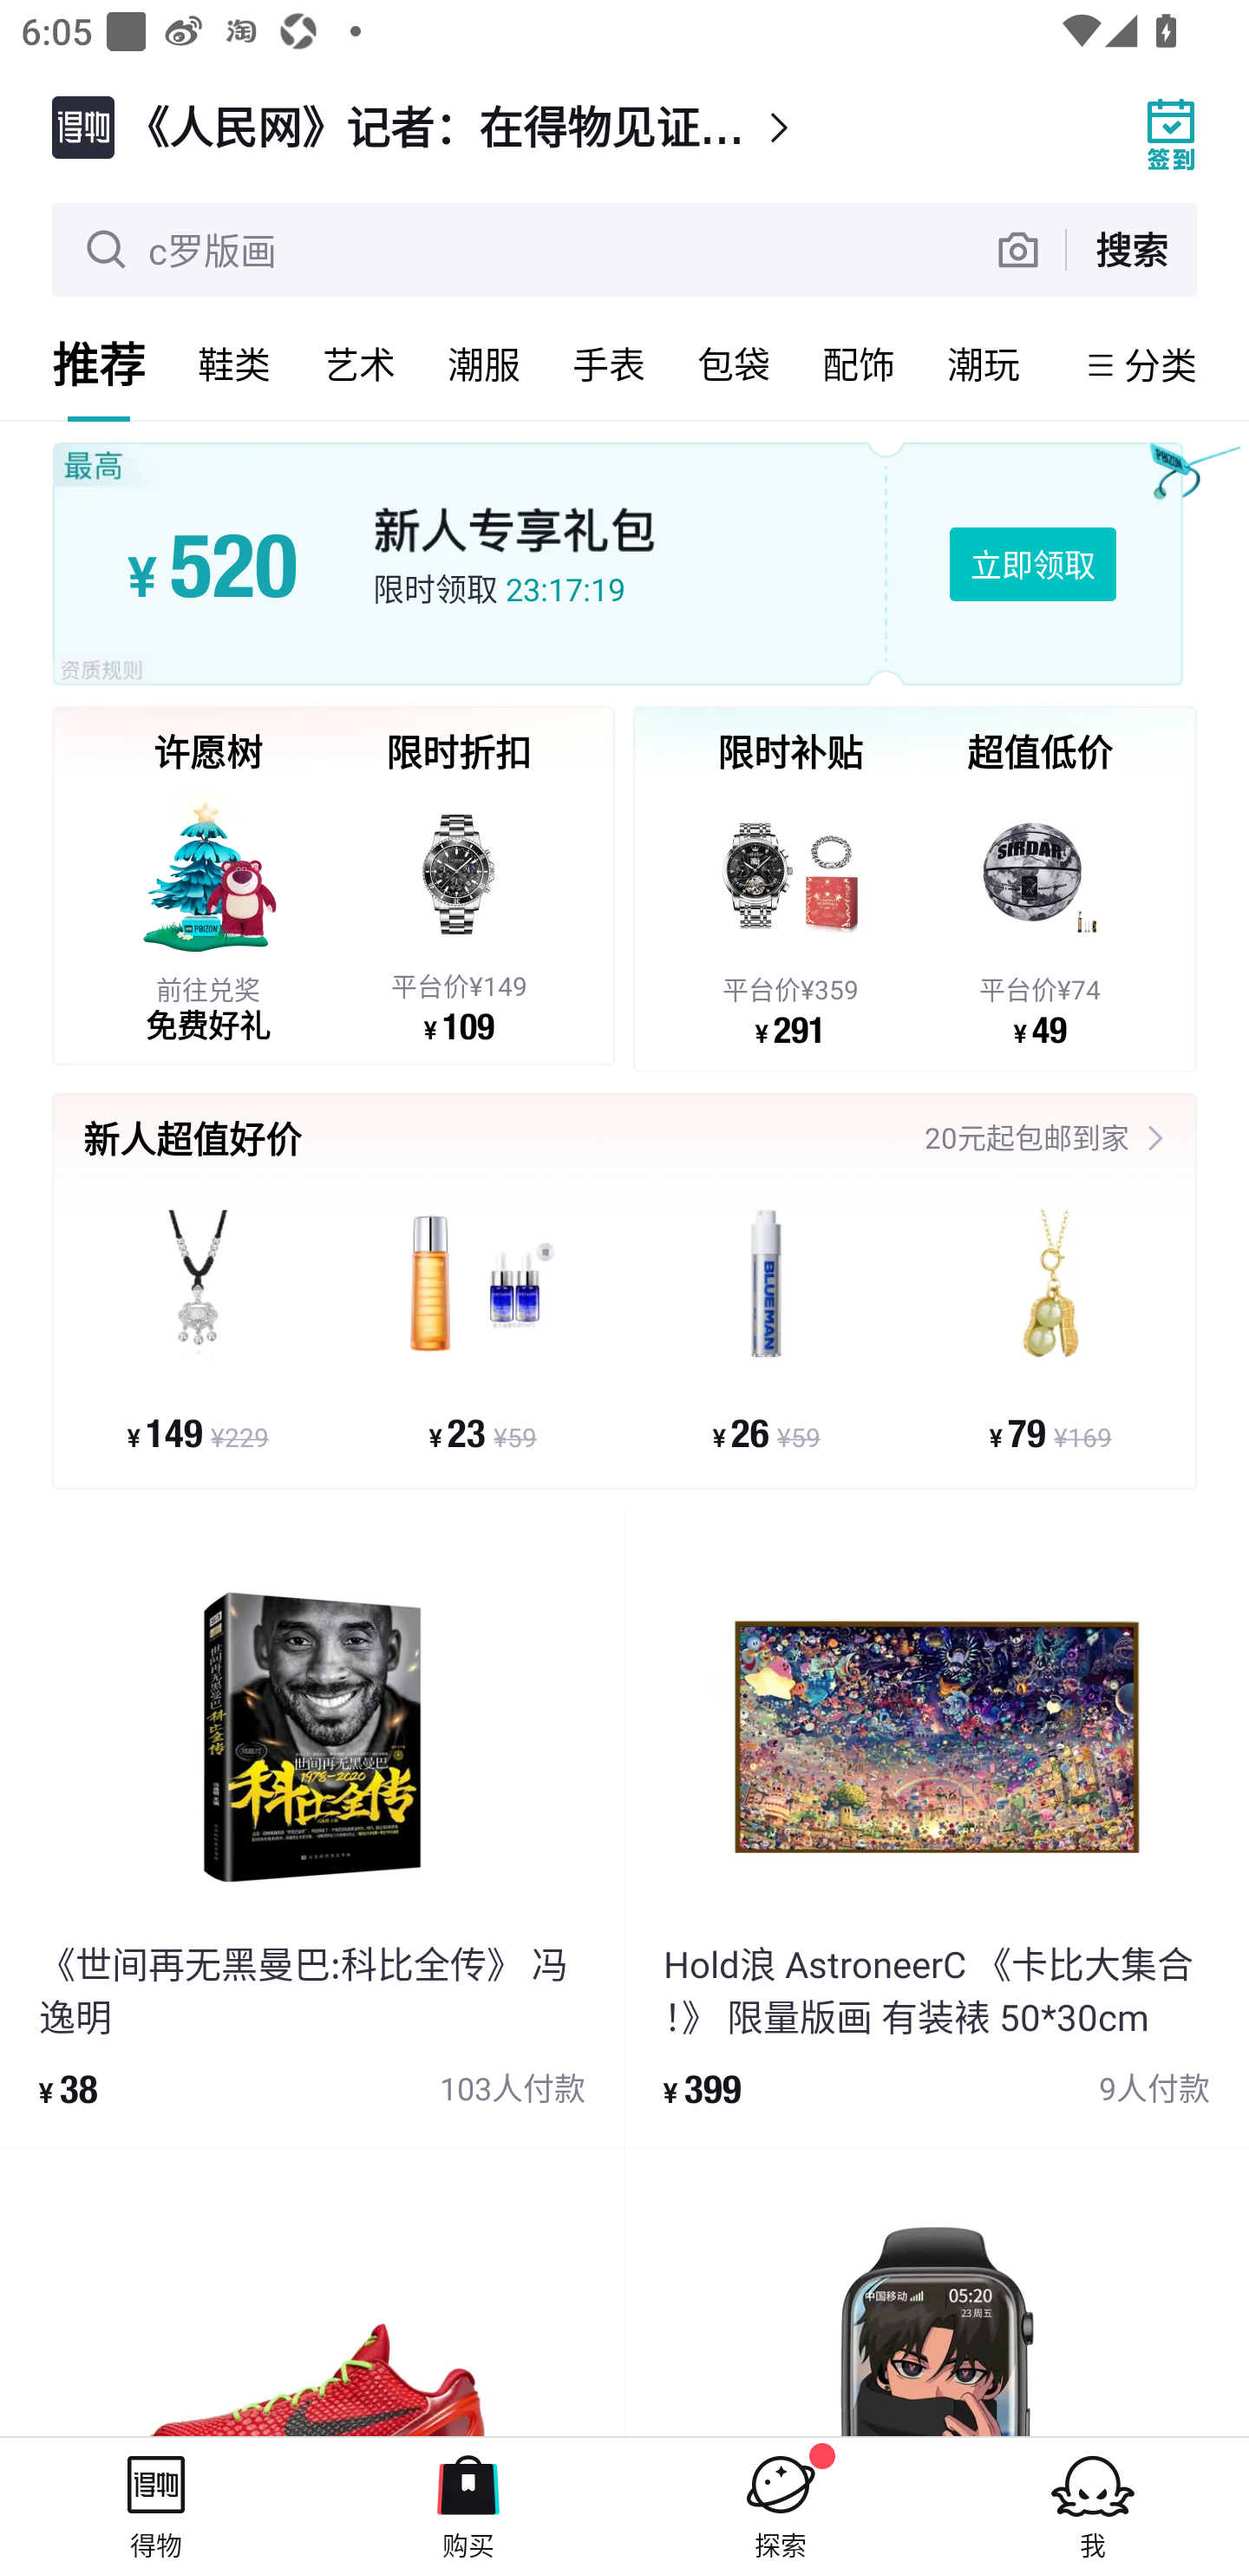  I want to click on 前往兑奖 免费好礼, so click(208, 914).